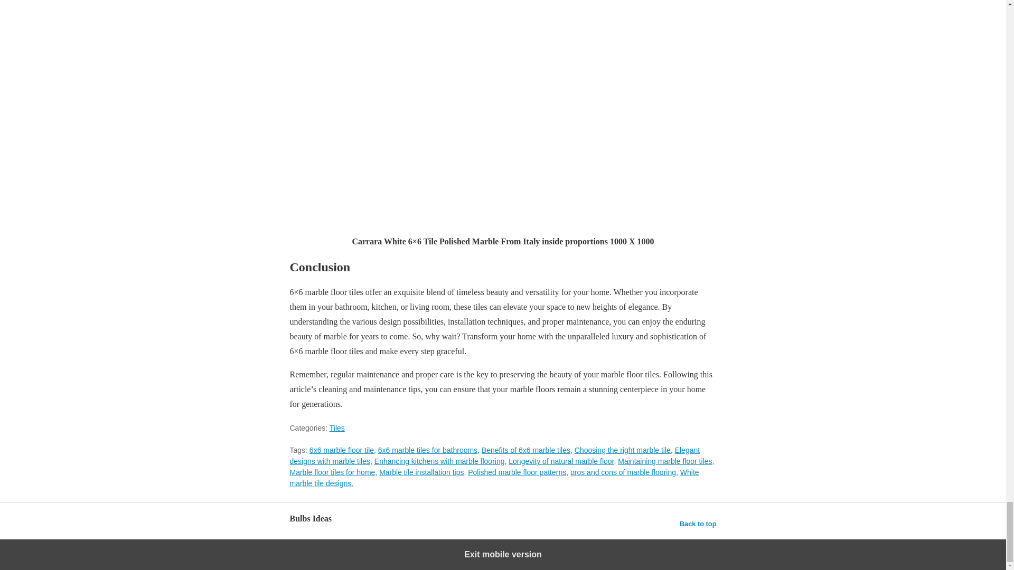 Image resolution: width=1014 pixels, height=570 pixels. What do you see at coordinates (561, 461) in the screenshot?
I see `Longevity of natural marble floor` at bounding box center [561, 461].